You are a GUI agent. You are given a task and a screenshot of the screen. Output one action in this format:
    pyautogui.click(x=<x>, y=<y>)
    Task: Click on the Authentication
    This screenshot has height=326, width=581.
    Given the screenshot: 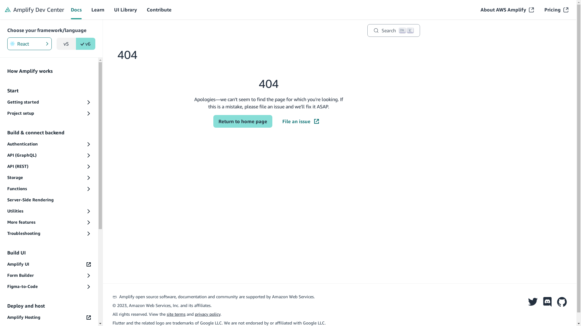 What is the action you would take?
    pyautogui.click(x=49, y=144)
    